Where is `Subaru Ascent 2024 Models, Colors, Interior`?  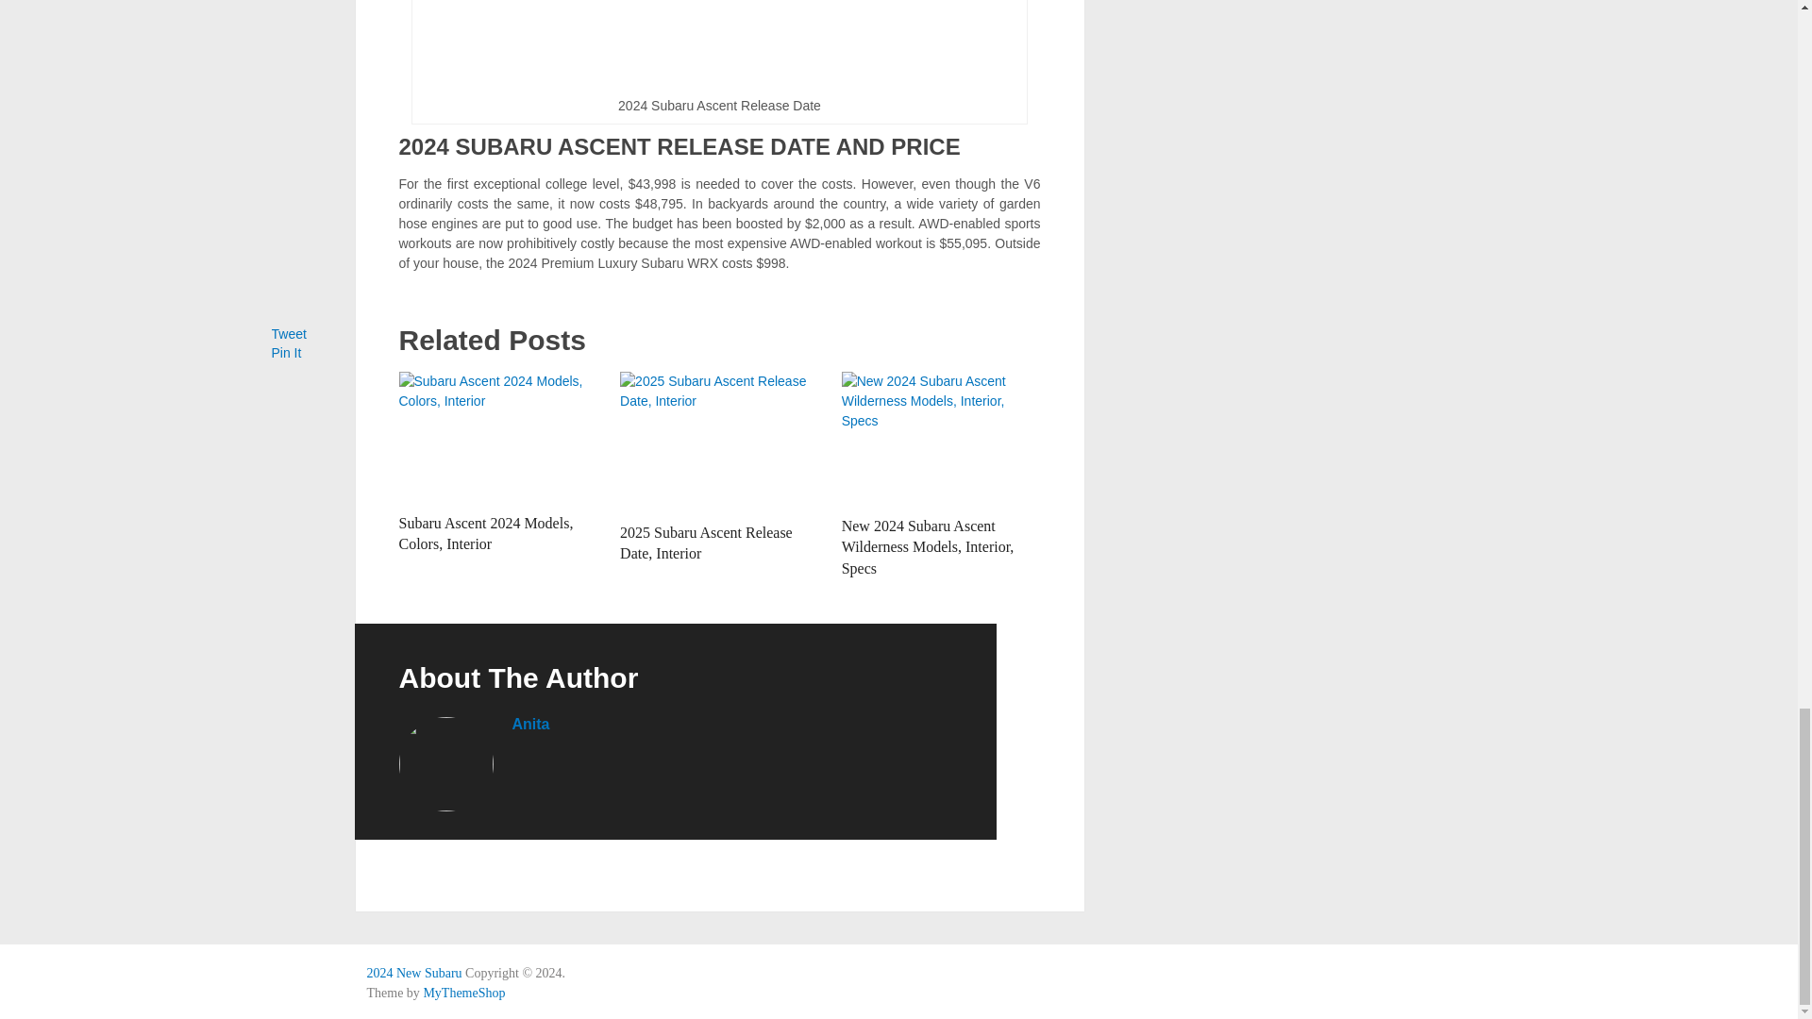
Subaru Ascent 2024 Models, Colors, Interior is located at coordinates (485, 534).